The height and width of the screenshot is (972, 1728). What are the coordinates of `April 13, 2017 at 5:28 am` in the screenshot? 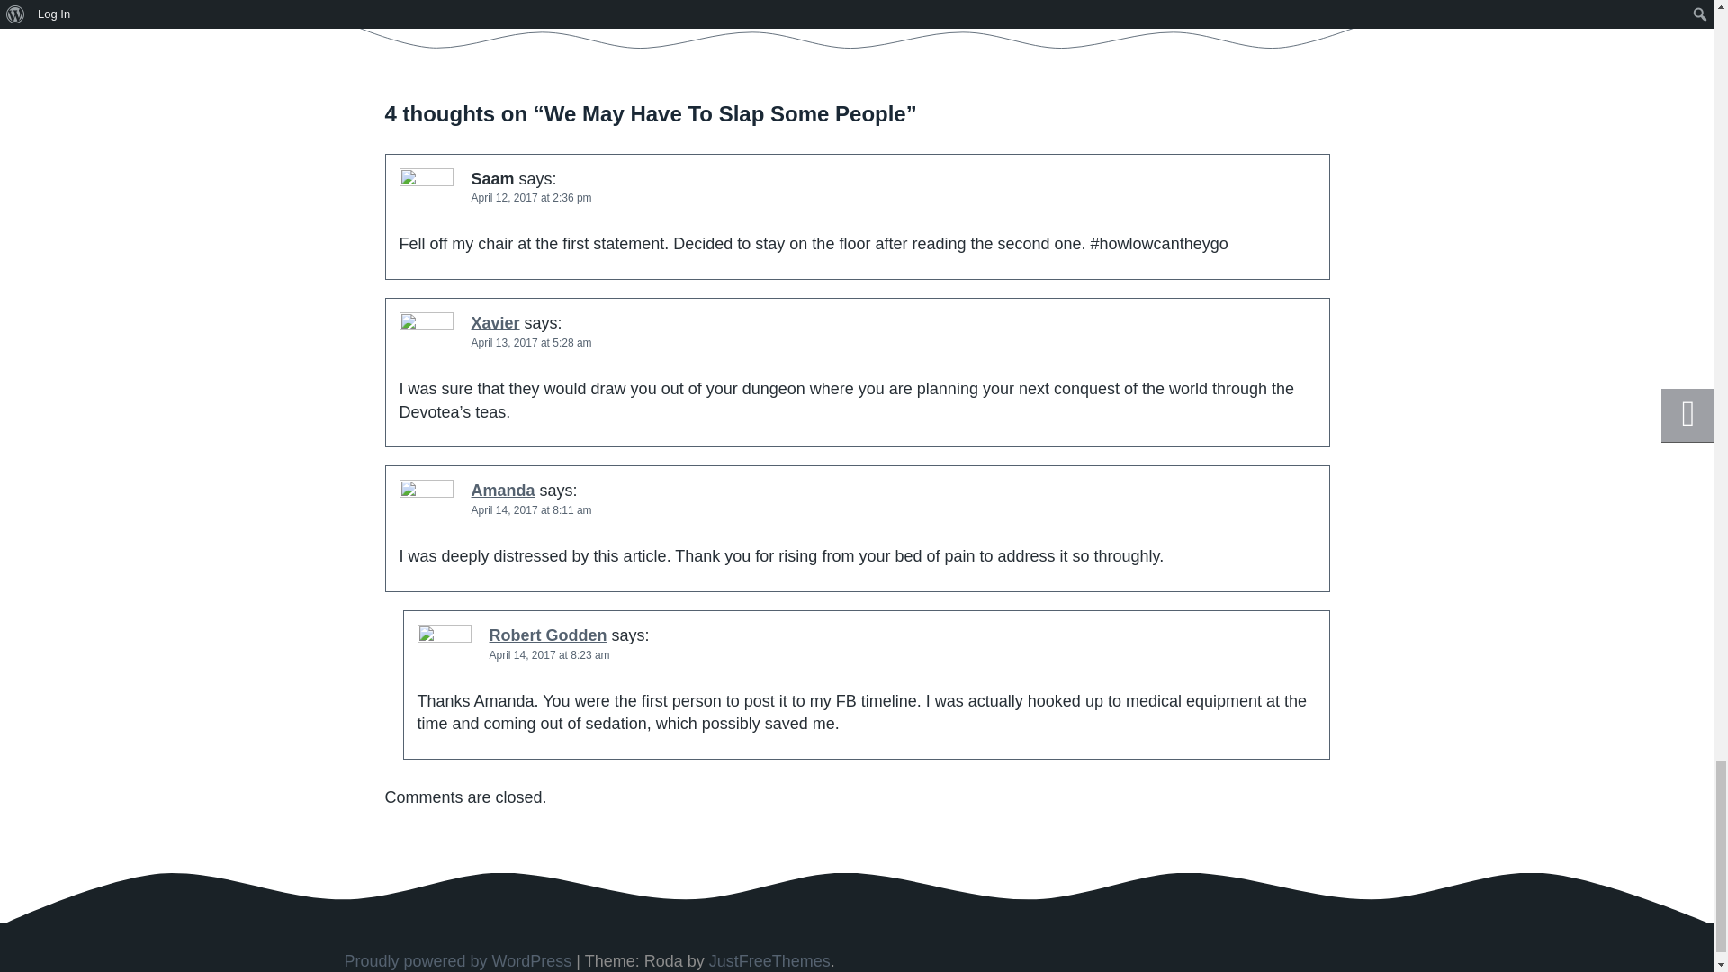 It's located at (532, 342).